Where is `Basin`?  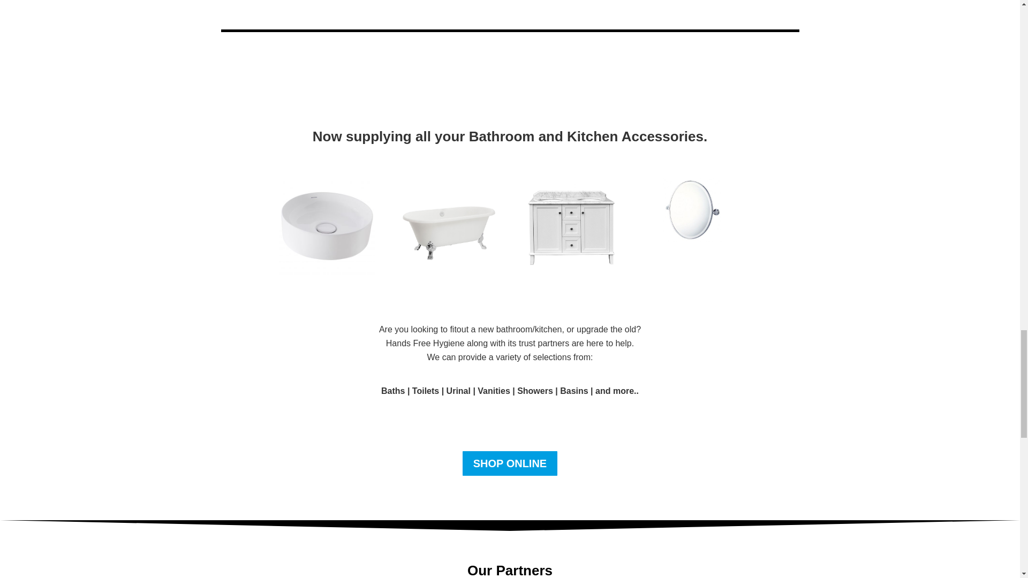 Basin is located at coordinates (327, 225).